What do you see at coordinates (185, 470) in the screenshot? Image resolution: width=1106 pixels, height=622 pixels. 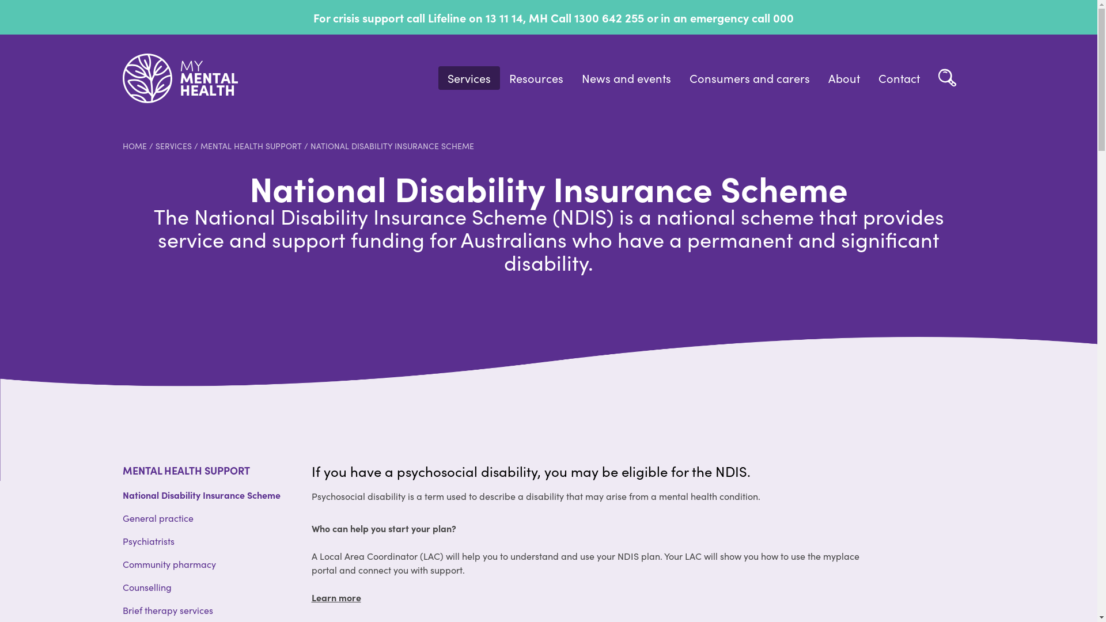 I see `MENTAL HEALTH SUPPORT` at bounding box center [185, 470].